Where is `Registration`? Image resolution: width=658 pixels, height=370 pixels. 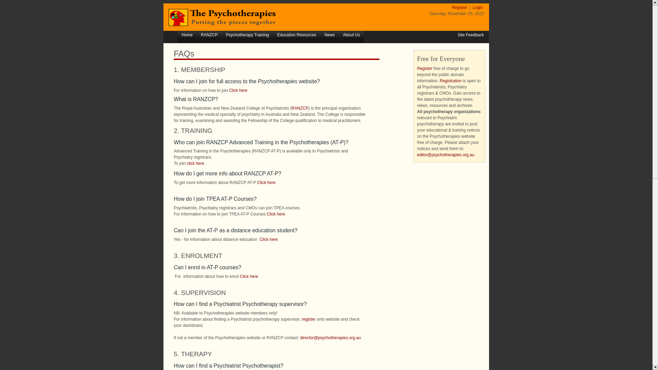
Registration is located at coordinates (451, 81).